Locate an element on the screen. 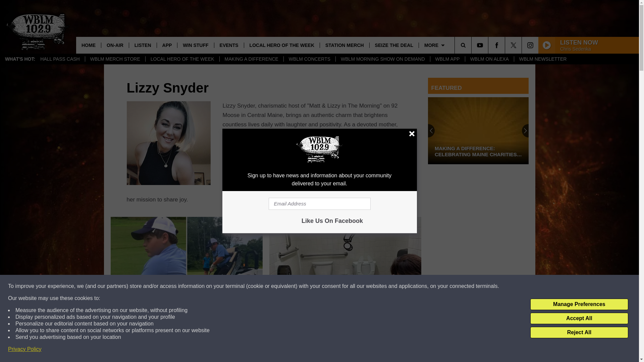 The image size is (644, 362). WBLM MORNING SHOW ON DEMAND is located at coordinates (382, 59).